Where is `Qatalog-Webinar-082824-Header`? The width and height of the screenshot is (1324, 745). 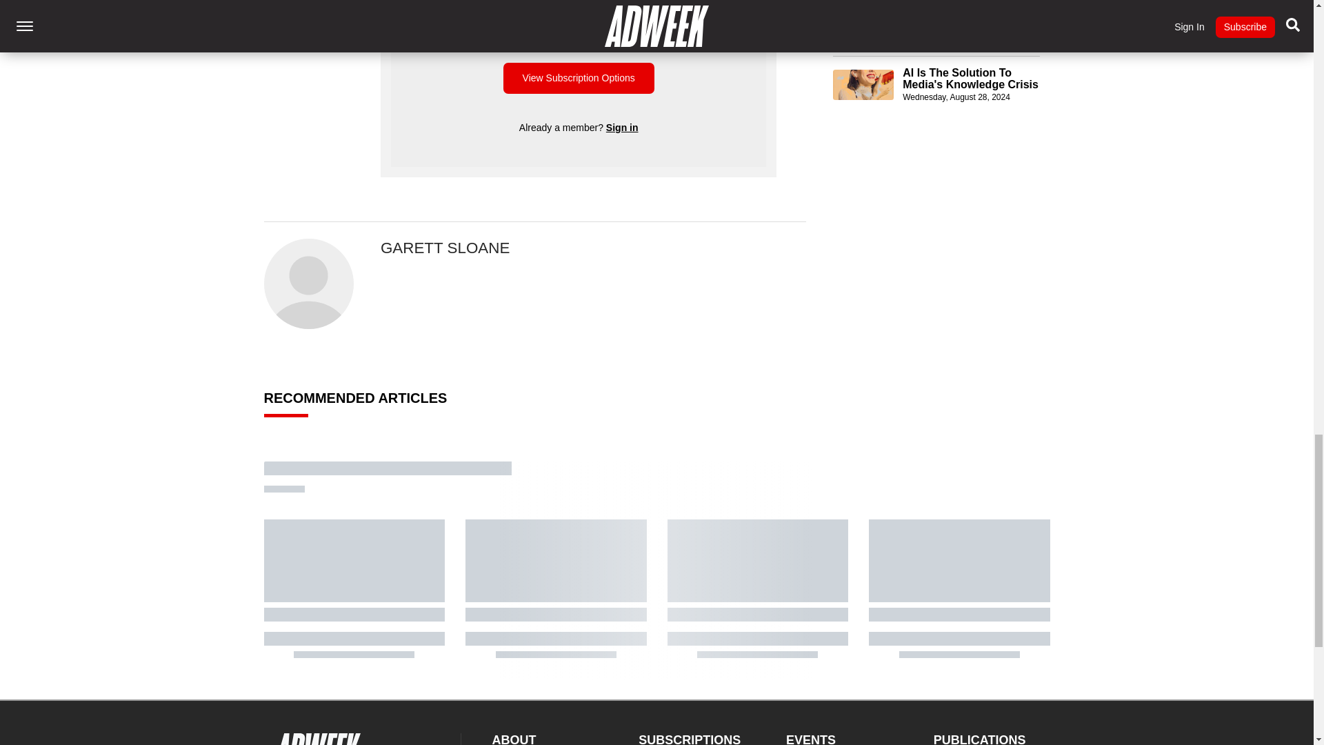
Qatalog-Webinar-082824-Header is located at coordinates (863, 84).